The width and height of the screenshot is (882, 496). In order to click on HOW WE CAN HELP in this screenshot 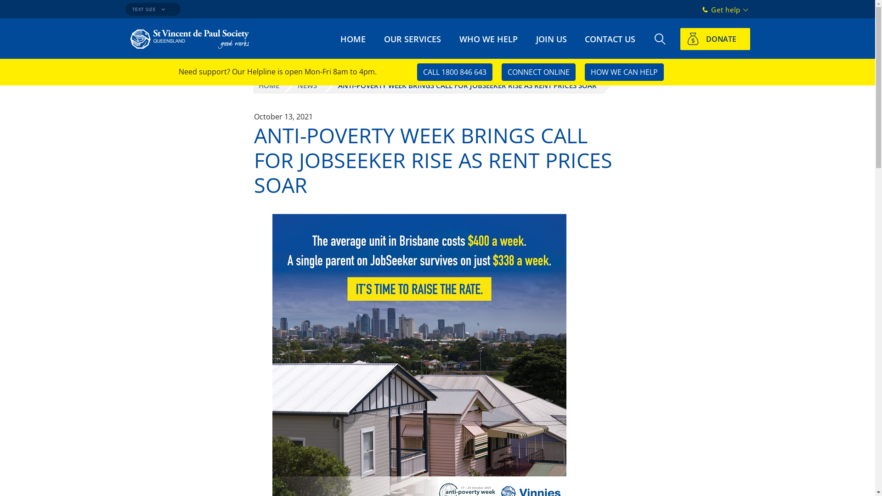, I will do `click(624, 71)`.